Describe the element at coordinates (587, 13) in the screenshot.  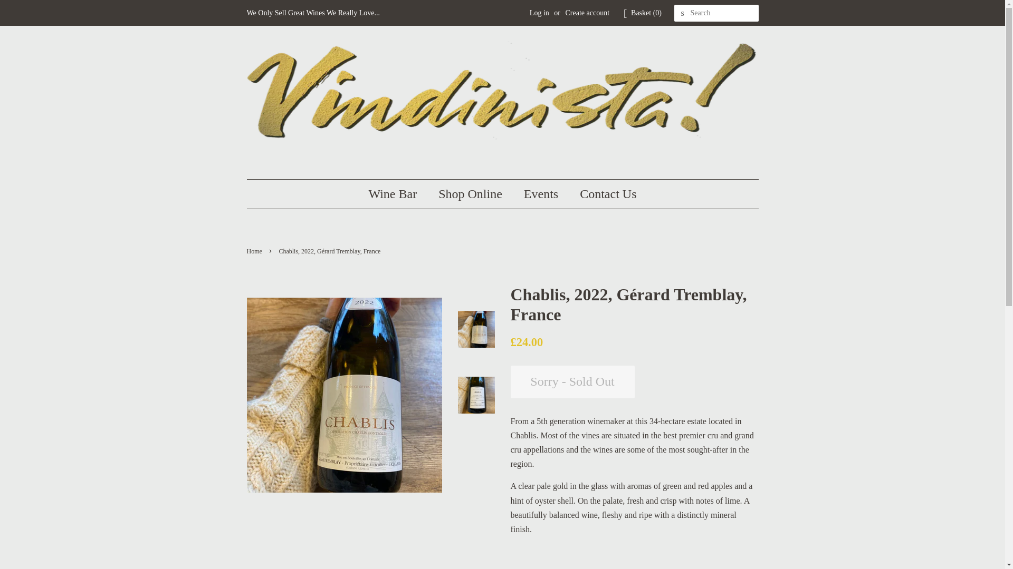
I see `Create account` at that location.